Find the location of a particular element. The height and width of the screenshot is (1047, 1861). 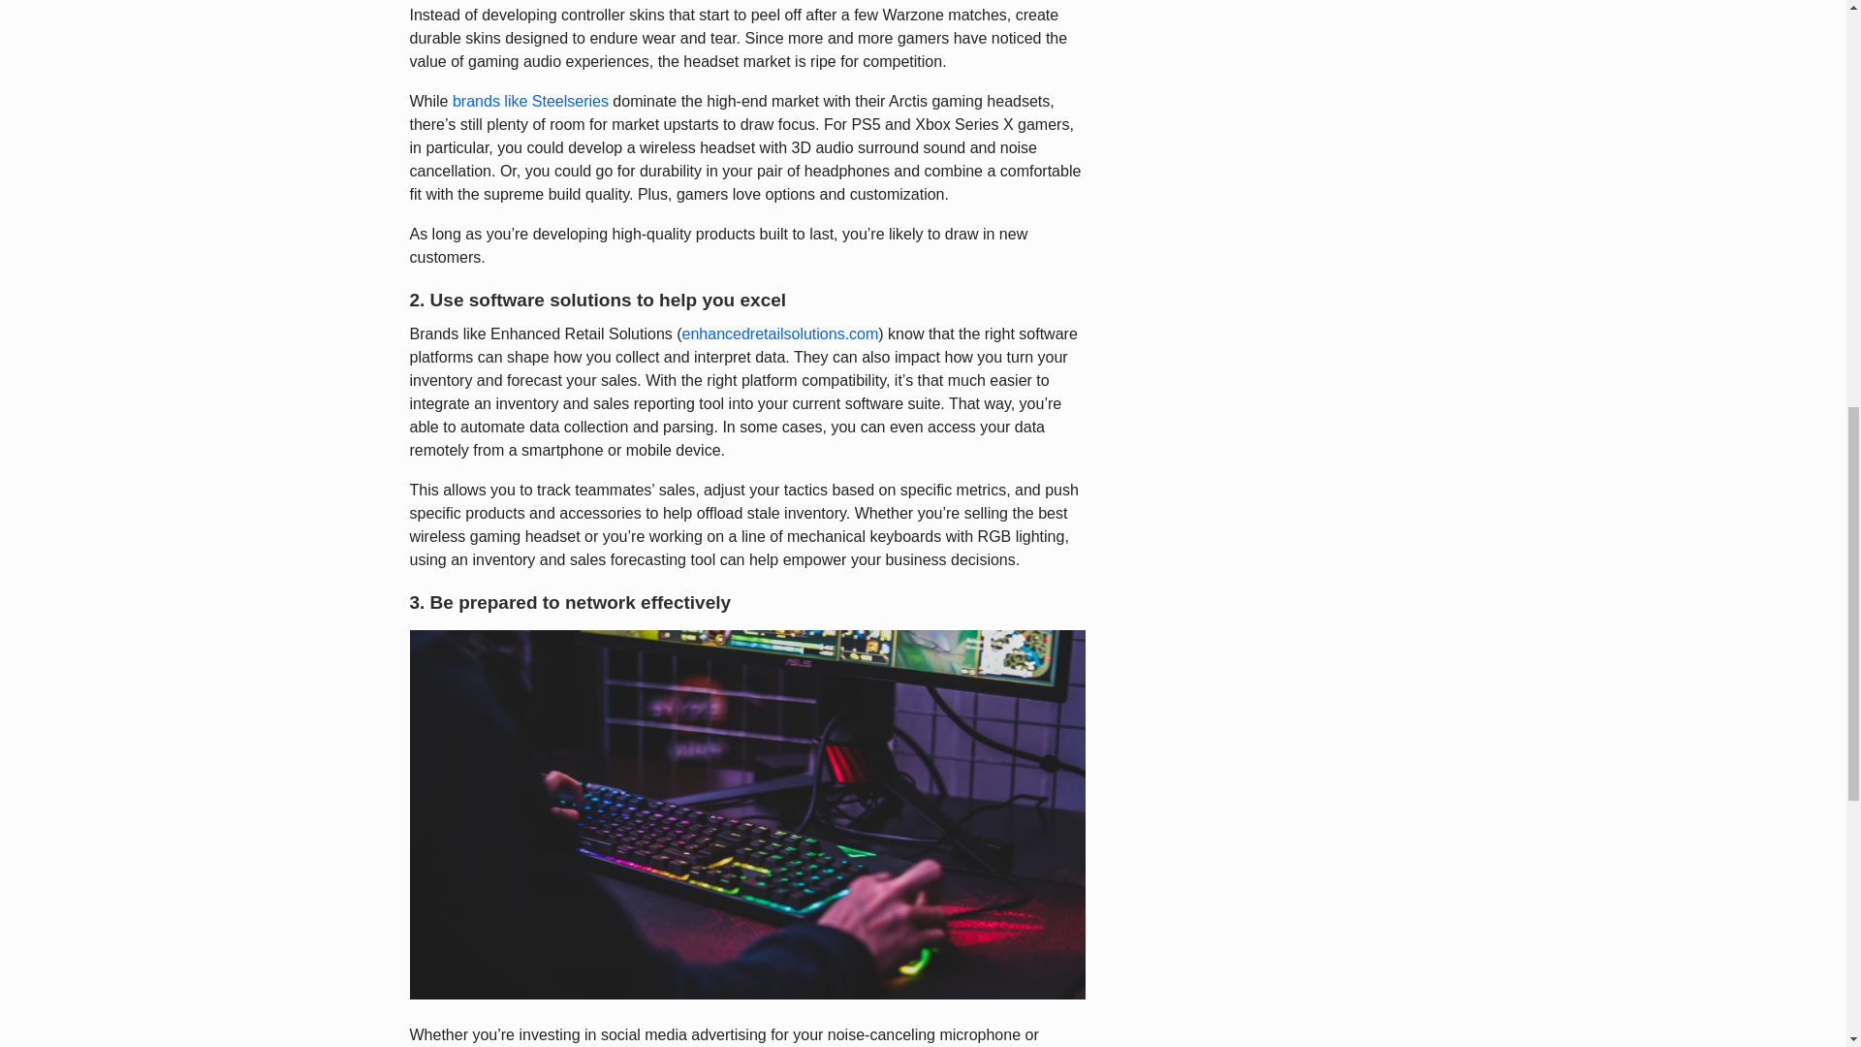

brands like Steelseries is located at coordinates (529, 101).